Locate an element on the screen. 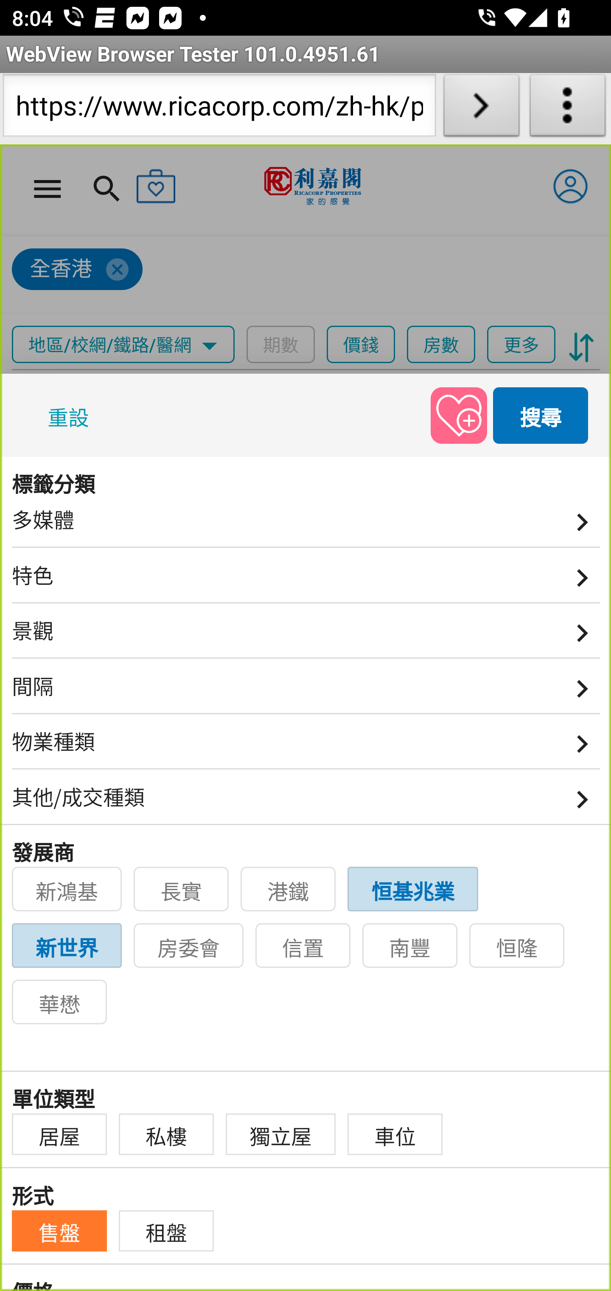 This screenshot has height=1291, width=611. 車位 is located at coordinates (395, 1135).